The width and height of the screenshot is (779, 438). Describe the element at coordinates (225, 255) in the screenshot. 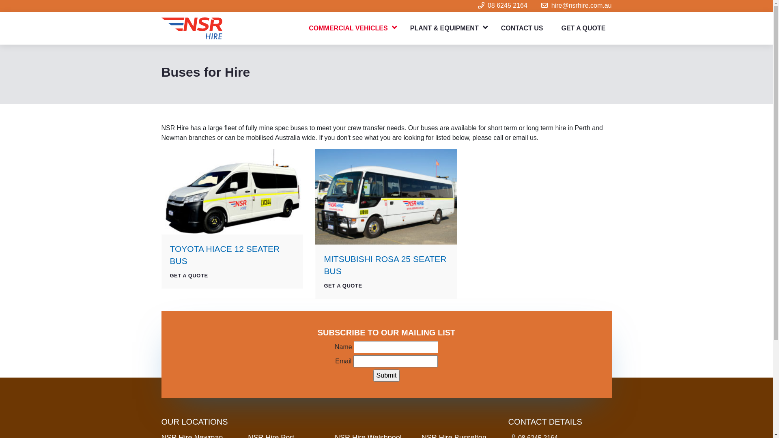

I see `TOYOTA HIACE 12 SEATER BUS` at that location.